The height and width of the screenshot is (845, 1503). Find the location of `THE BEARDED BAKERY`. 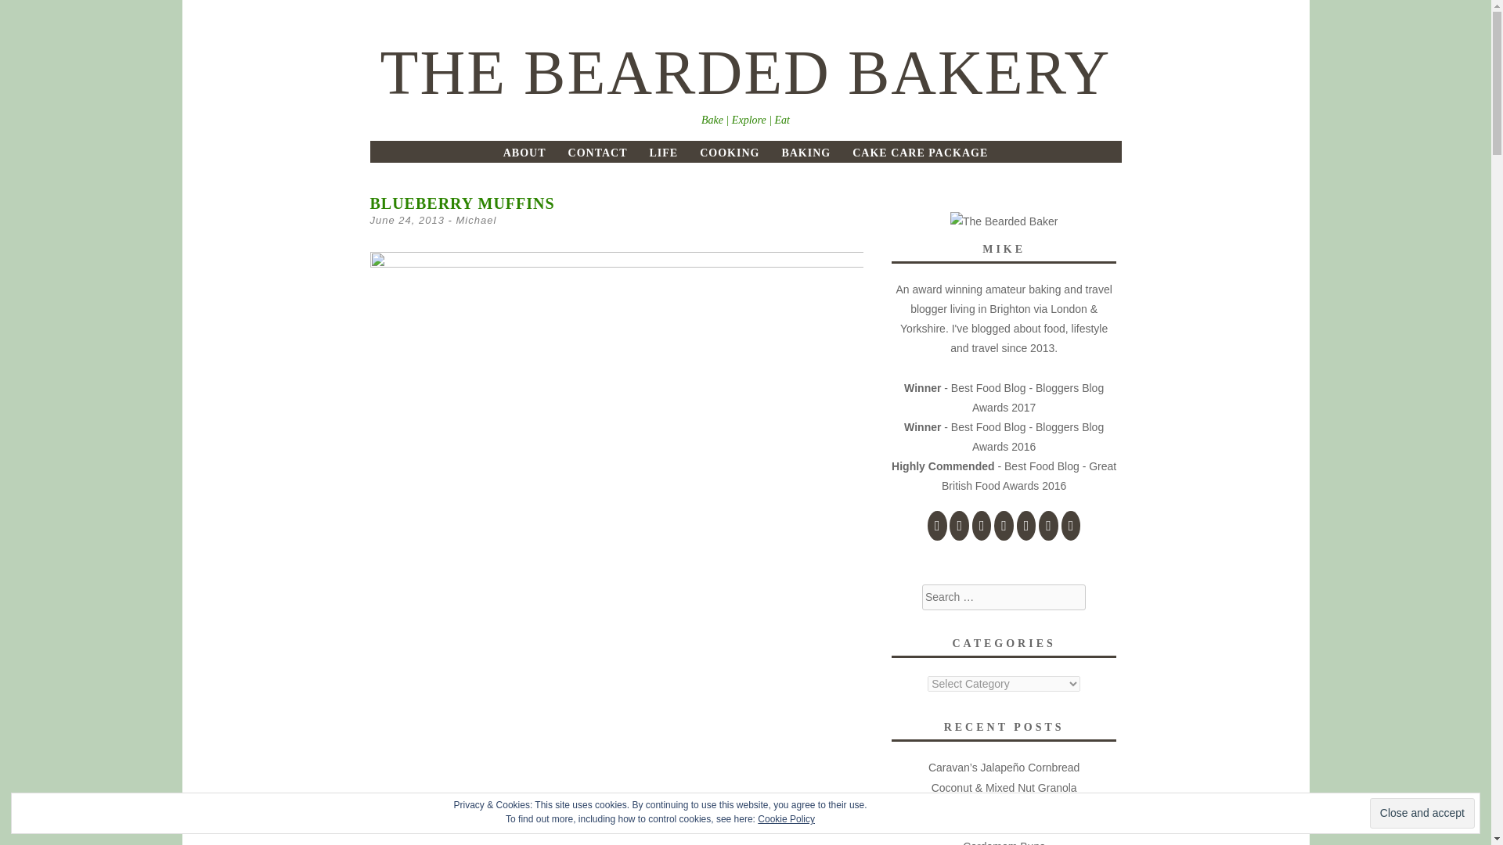

THE BEARDED BAKERY is located at coordinates (745, 72).